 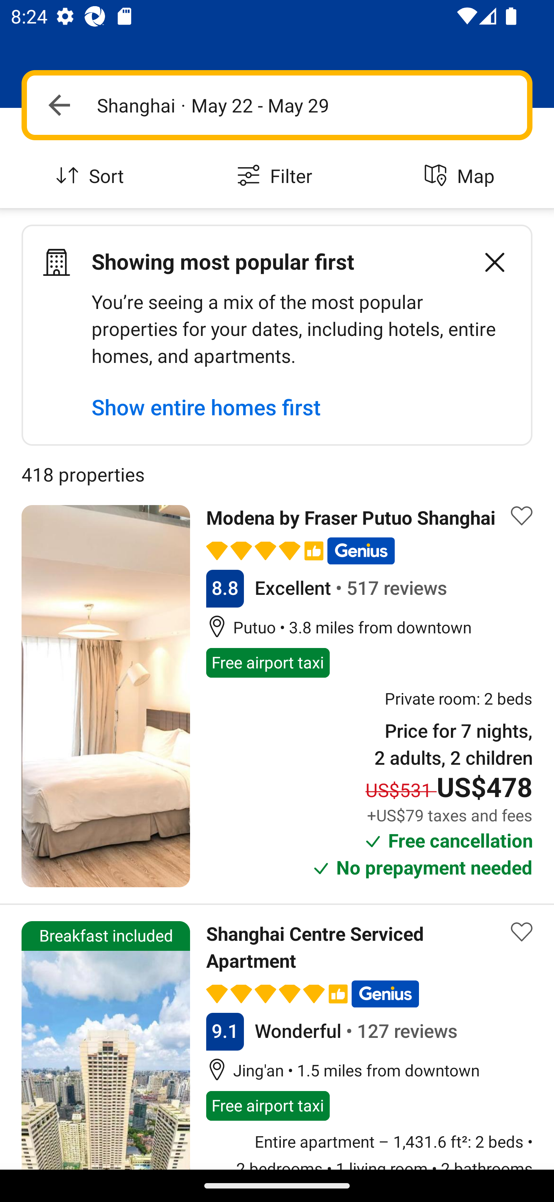 What do you see at coordinates (462, 176) in the screenshot?
I see `Map` at bounding box center [462, 176].